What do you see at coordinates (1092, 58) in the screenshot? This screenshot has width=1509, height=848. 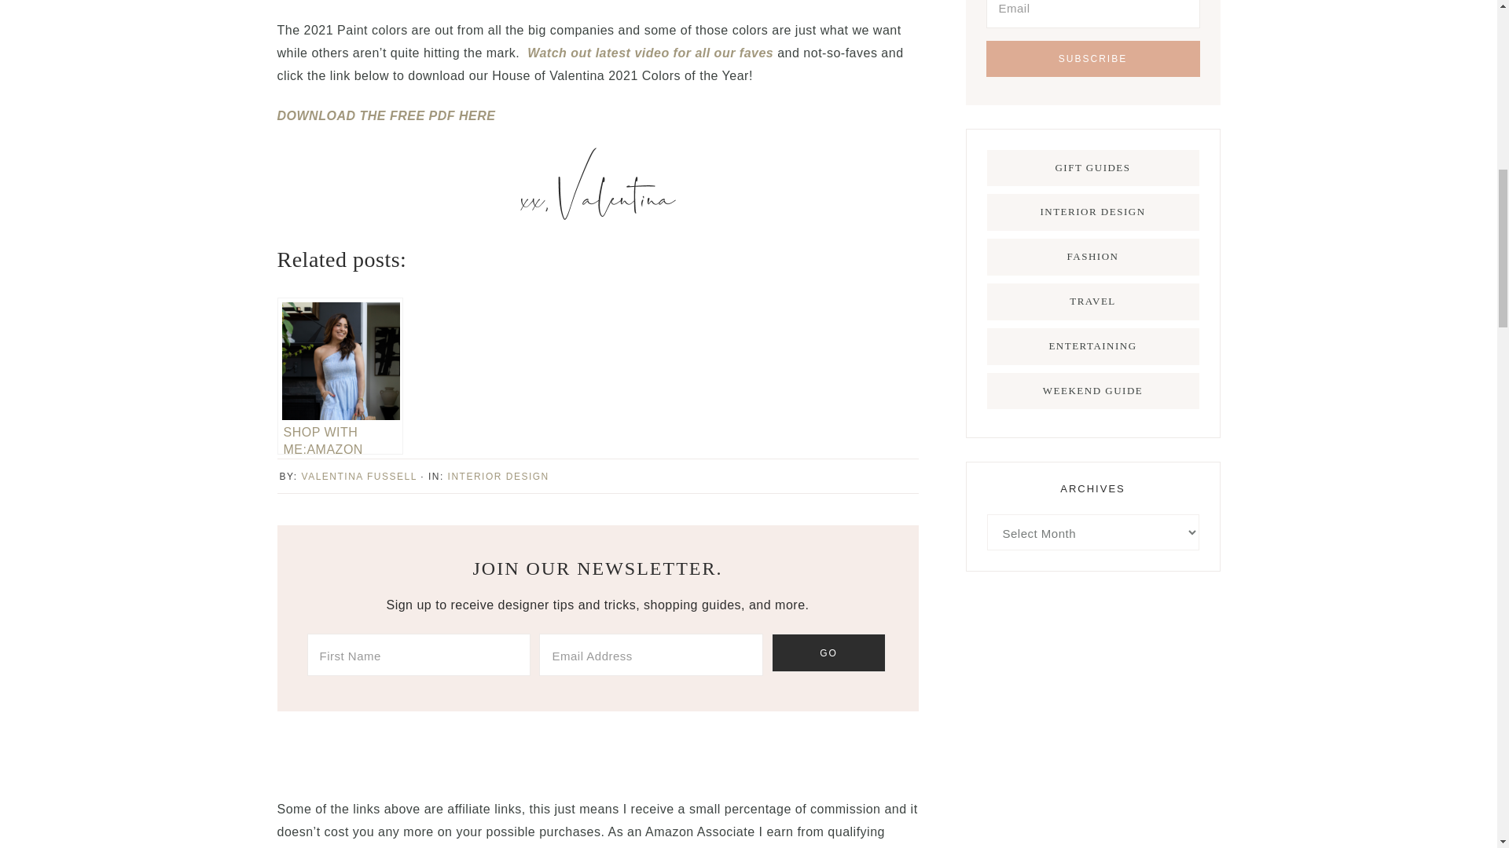 I see `Subscribe` at bounding box center [1092, 58].